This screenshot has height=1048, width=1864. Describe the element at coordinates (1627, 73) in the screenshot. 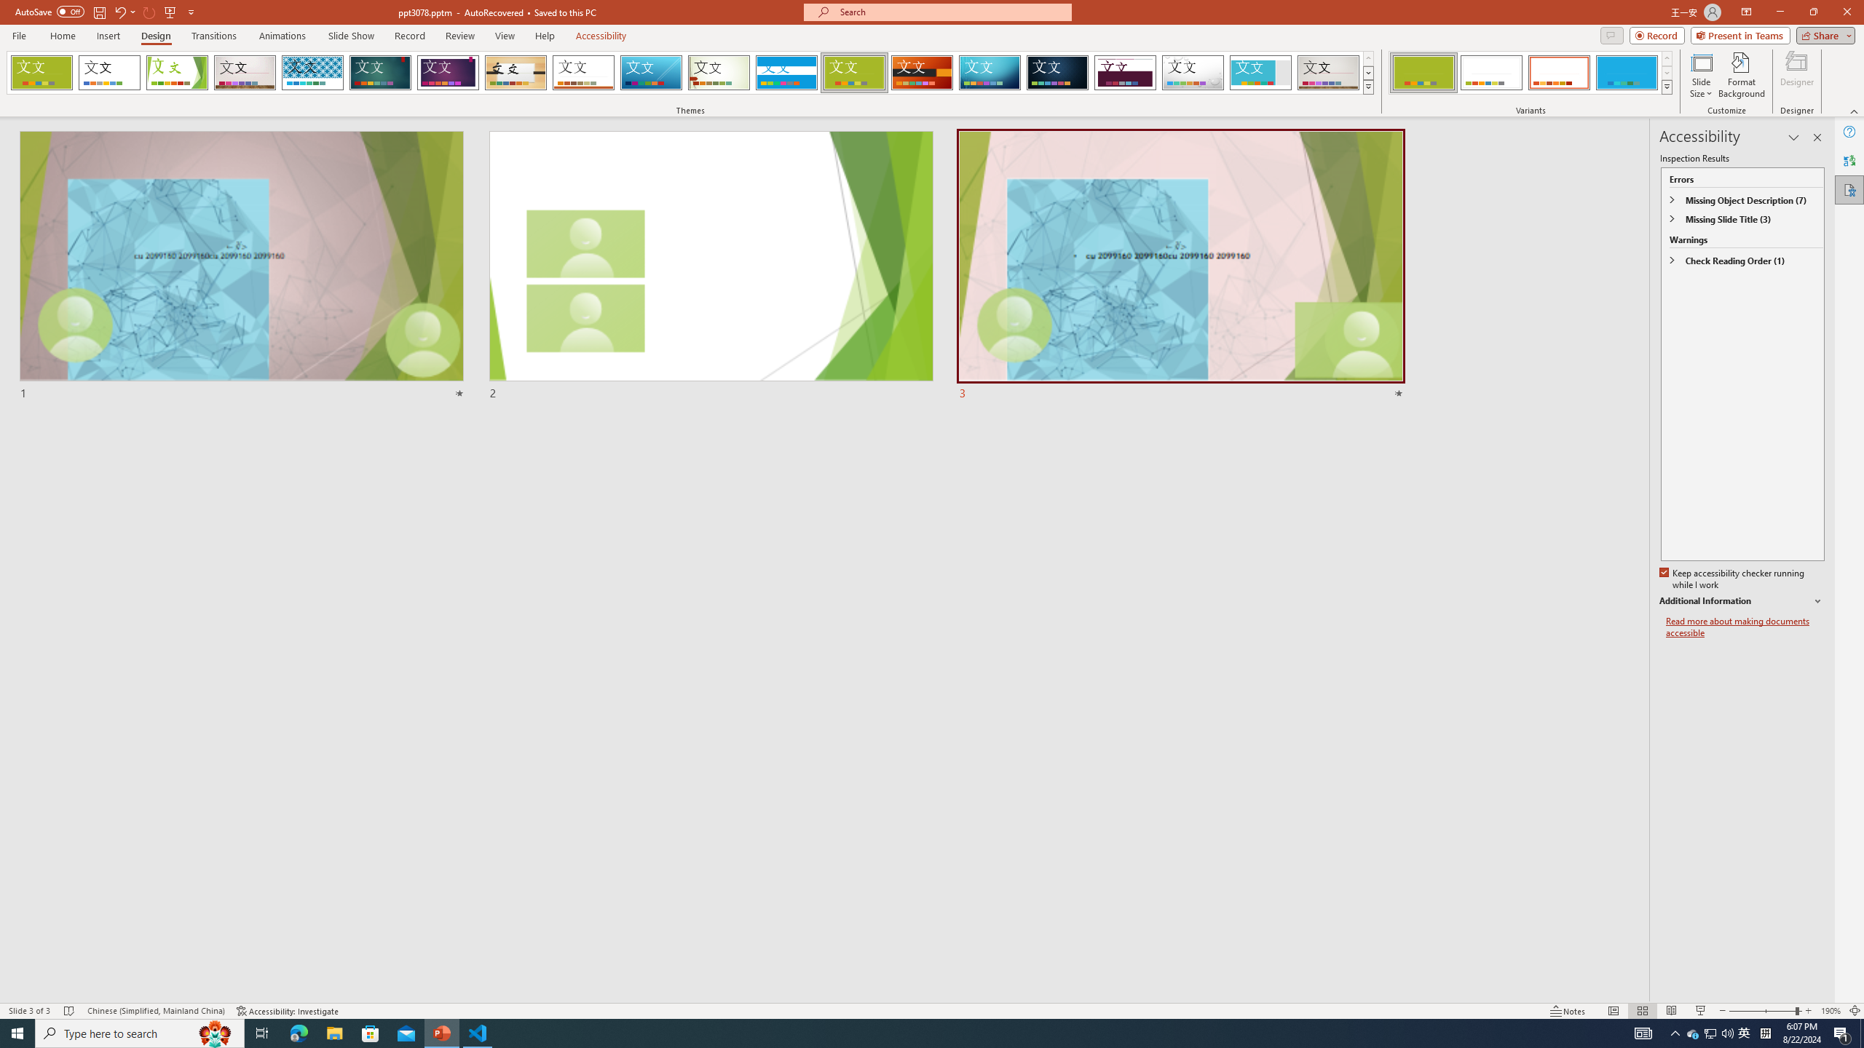

I see `Basis Variant 4` at that location.